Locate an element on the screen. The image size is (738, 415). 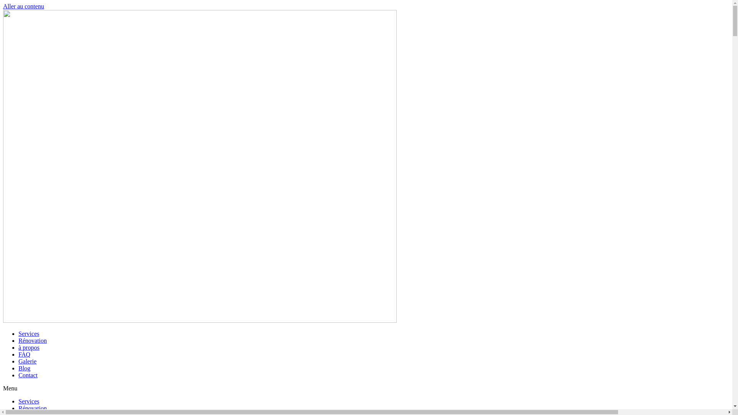
FAQ is located at coordinates (25, 354).